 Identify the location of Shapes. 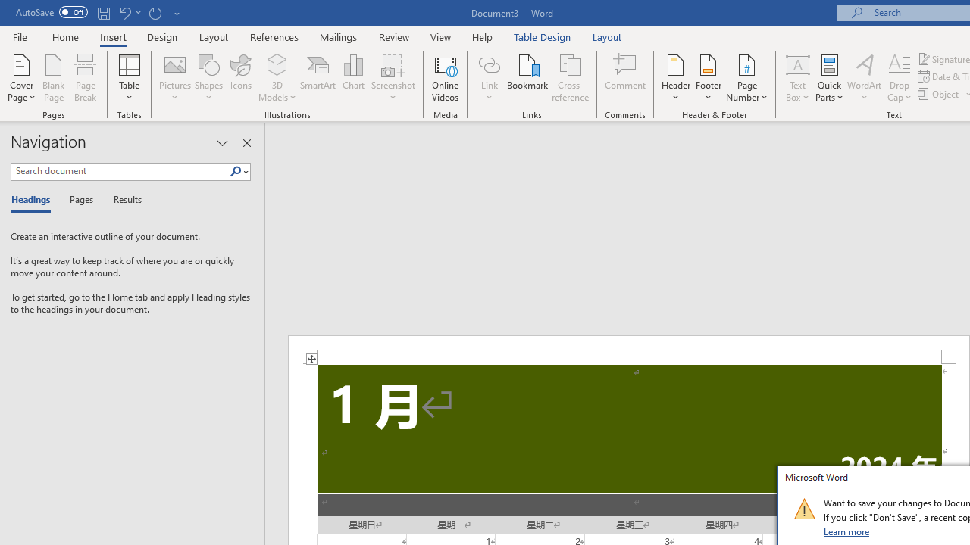
(208, 77).